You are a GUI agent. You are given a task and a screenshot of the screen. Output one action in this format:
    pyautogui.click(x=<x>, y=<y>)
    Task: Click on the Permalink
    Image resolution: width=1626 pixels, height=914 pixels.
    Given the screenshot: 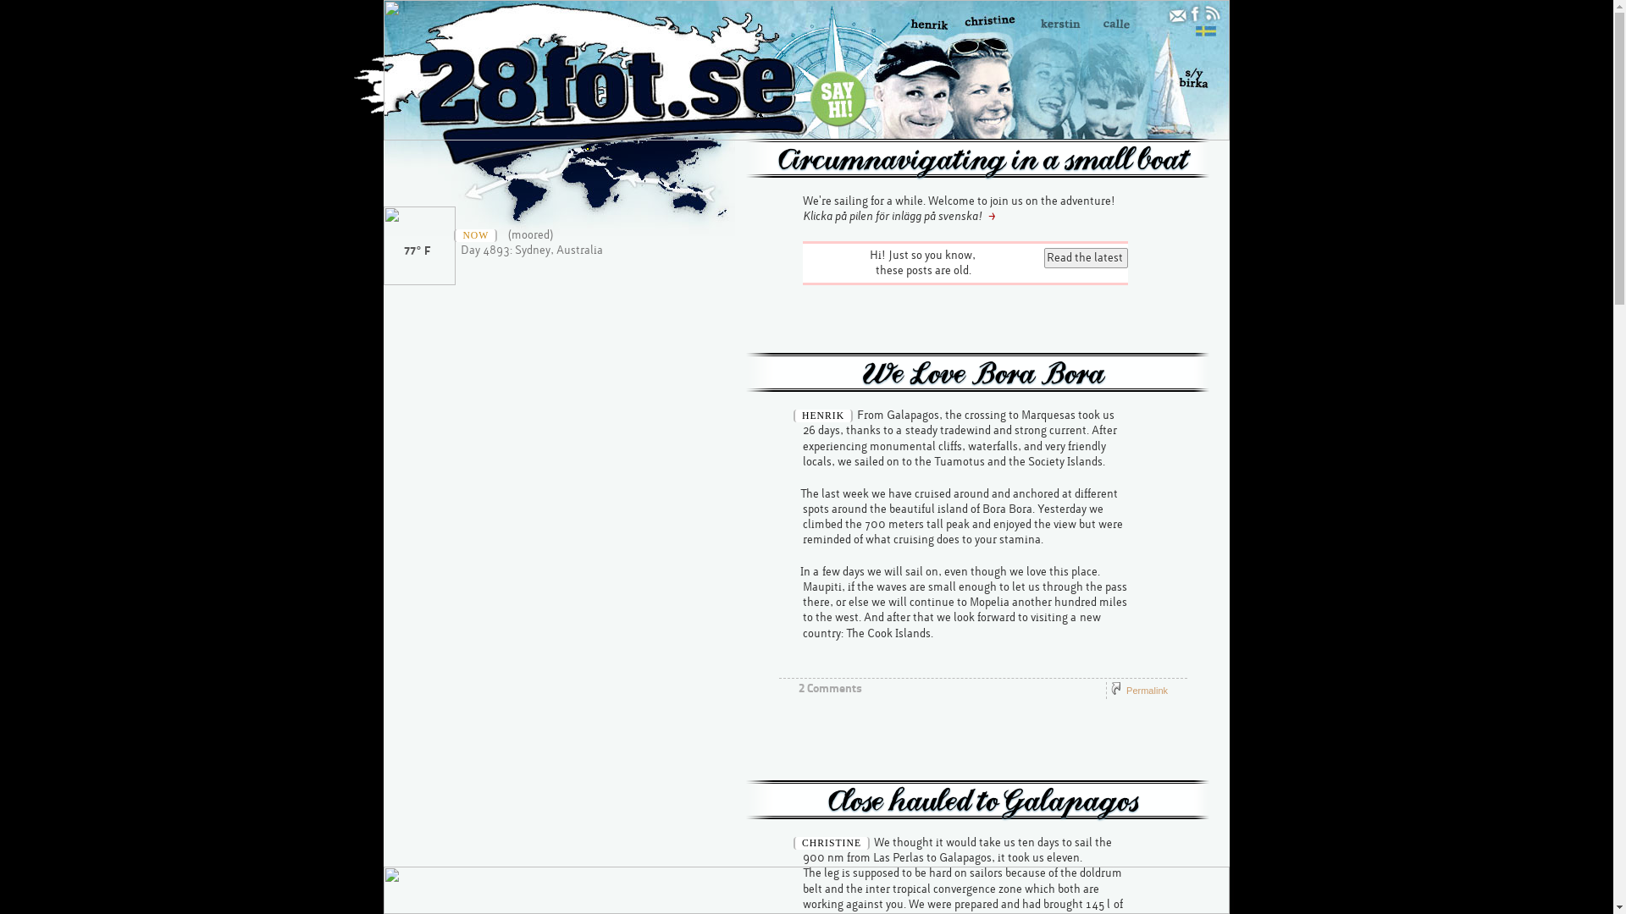 What is the action you would take?
    pyautogui.click(x=1147, y=691)
    